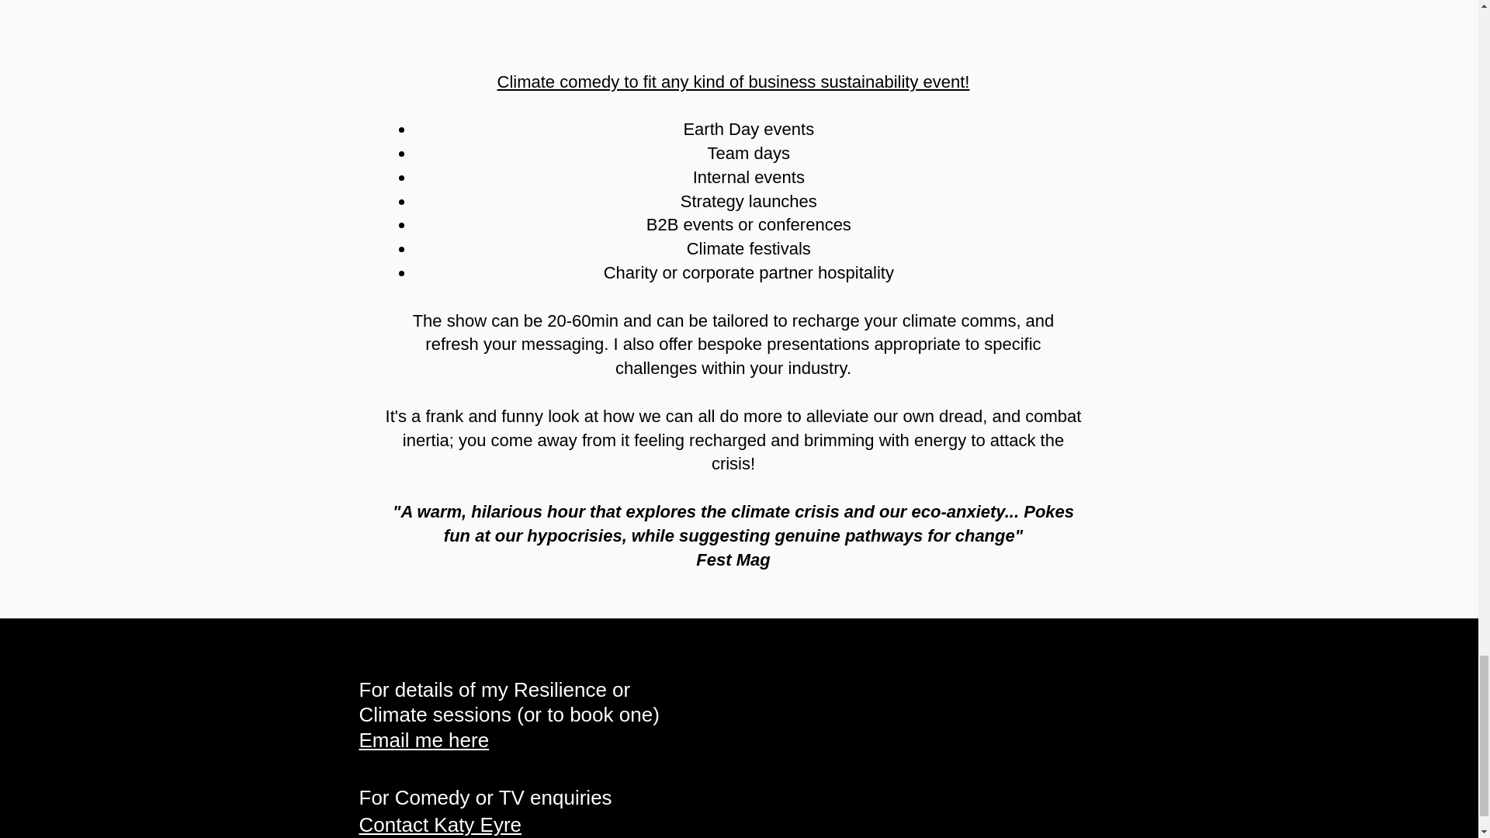 This screenshot has height=838, width=1490. I want to click on Contact Katy Eyre, so click(440, 824).